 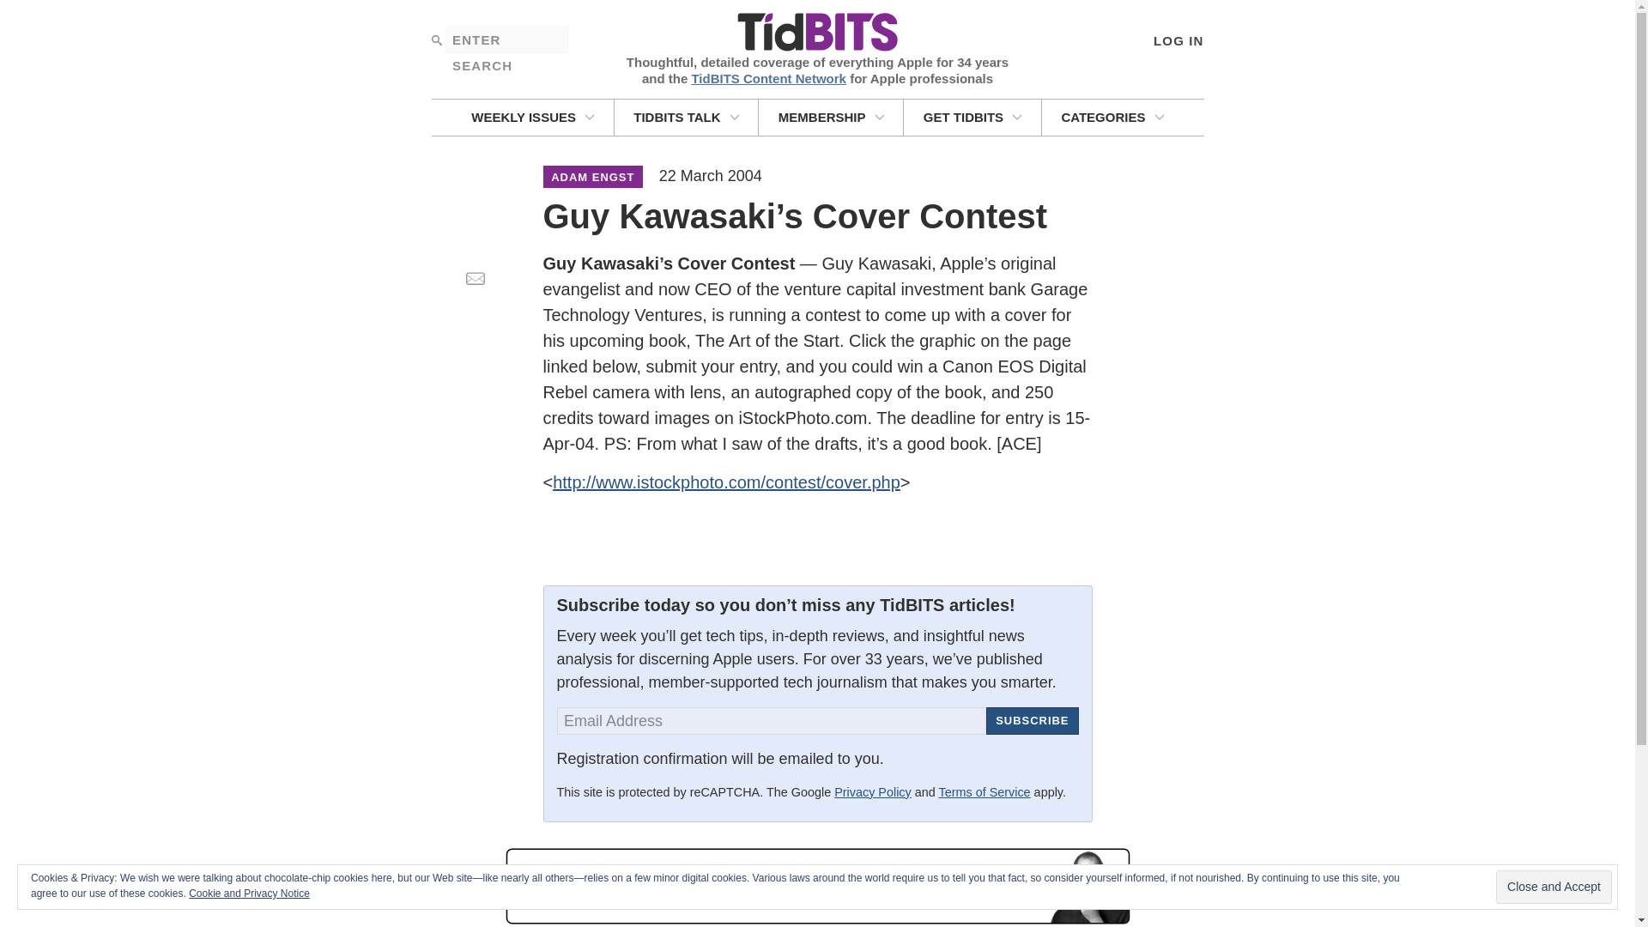 I want to click on WEEKLY ISSUES, so click(x=532, y=117).